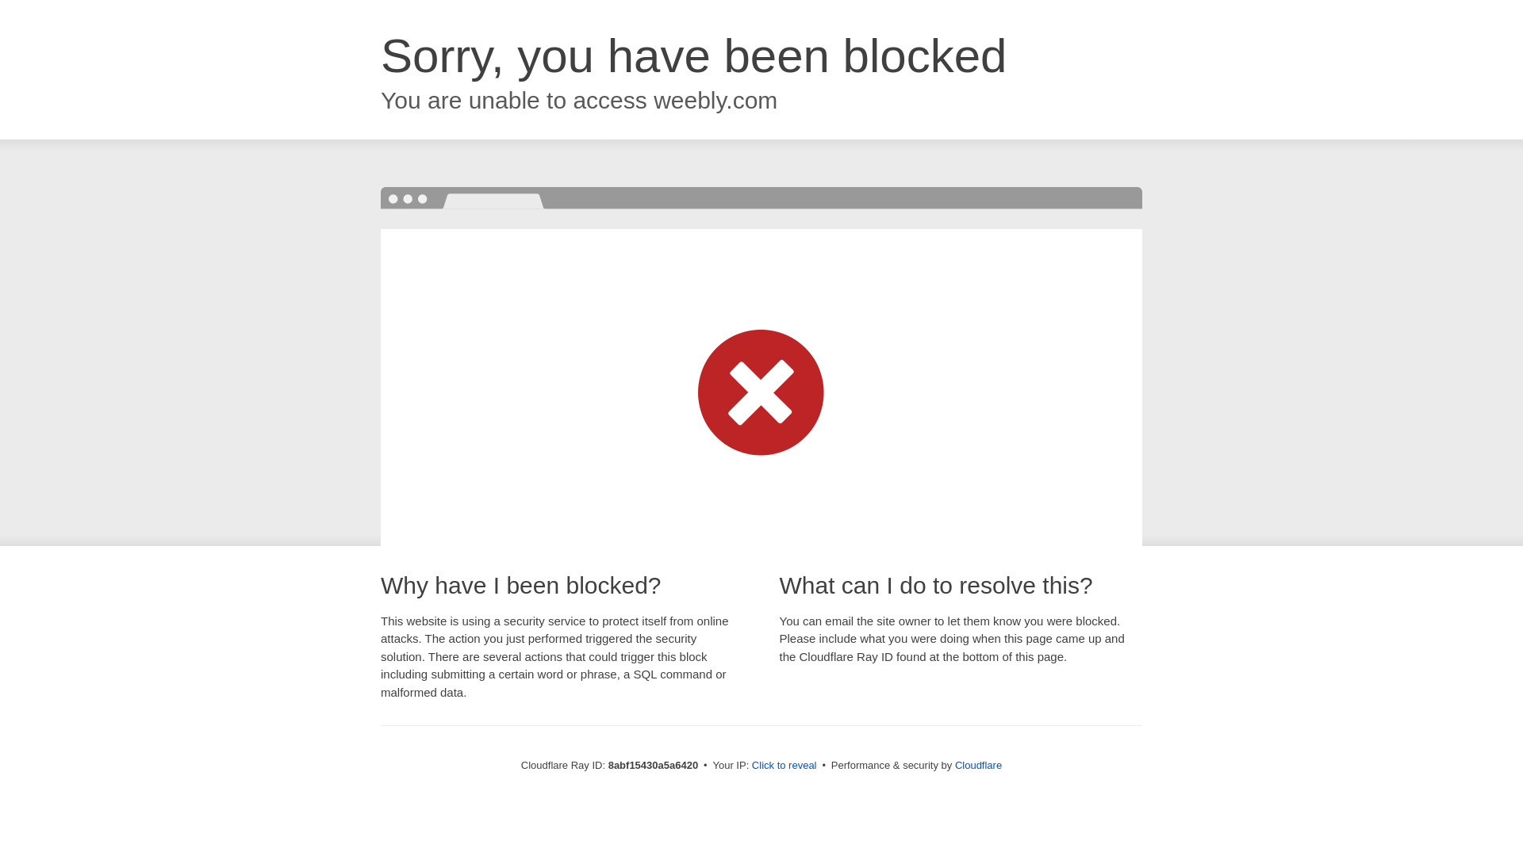 The height and width of the screenshot is (856, 1523). Describe the element at coordinates (978, 765) in the screenshot. I see `Cloudflare` at that location.